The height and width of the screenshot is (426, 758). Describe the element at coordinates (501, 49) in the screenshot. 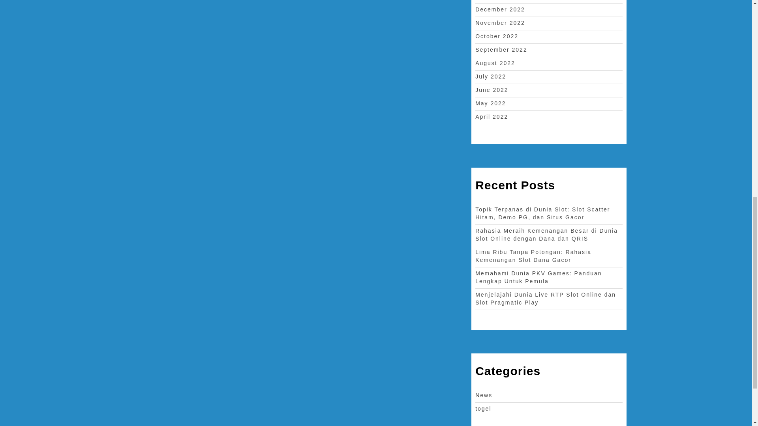

I see `September 2022` at that location.